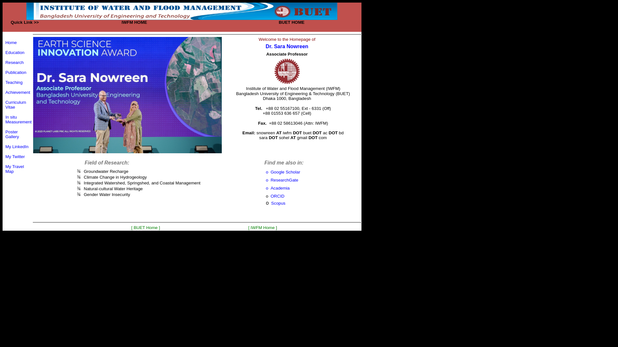 This screenshot has width=618, height=347. Describe the element at coordinates (11, 42) in the screenshot. I see `Home` at that location.